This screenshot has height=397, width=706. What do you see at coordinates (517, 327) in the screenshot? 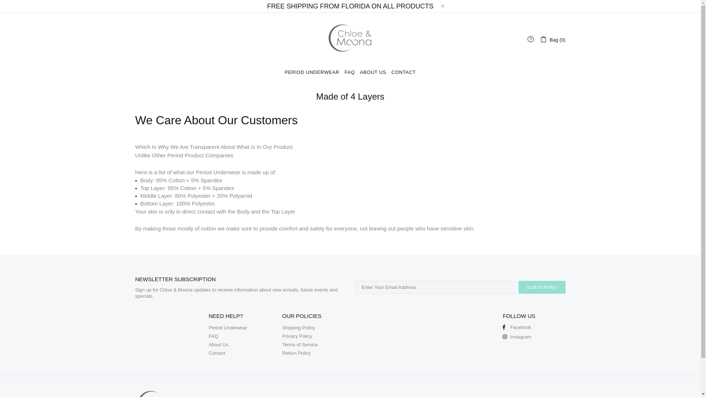
I see `Facebook` at bounding box center [517, 327].